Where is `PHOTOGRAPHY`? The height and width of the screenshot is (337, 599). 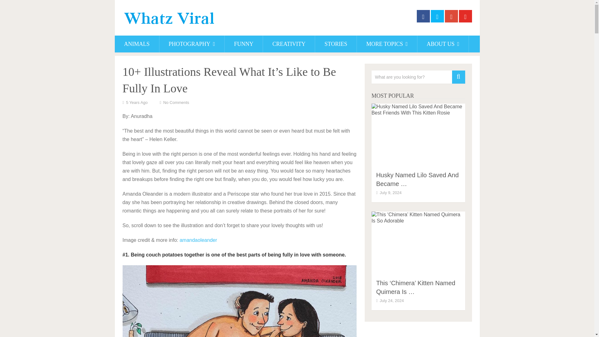 PHOTOGRAPHY is located at coordinates (192, 44).